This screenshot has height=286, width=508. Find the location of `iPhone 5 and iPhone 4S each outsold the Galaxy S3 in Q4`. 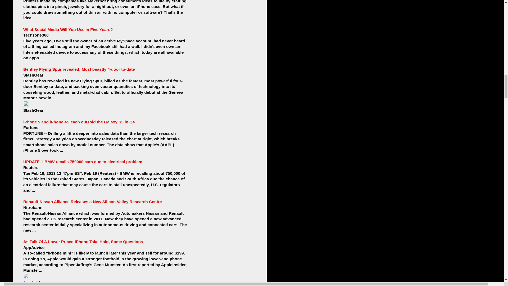

iPhone 5 and iPhone 4S each outsold the Galaxy S3 in Q4 is located at coordinates (79, 122).